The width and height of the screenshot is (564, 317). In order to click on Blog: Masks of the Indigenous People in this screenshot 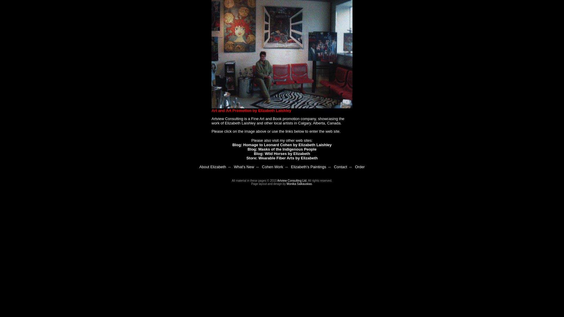, I will do `click(282, 149)`.